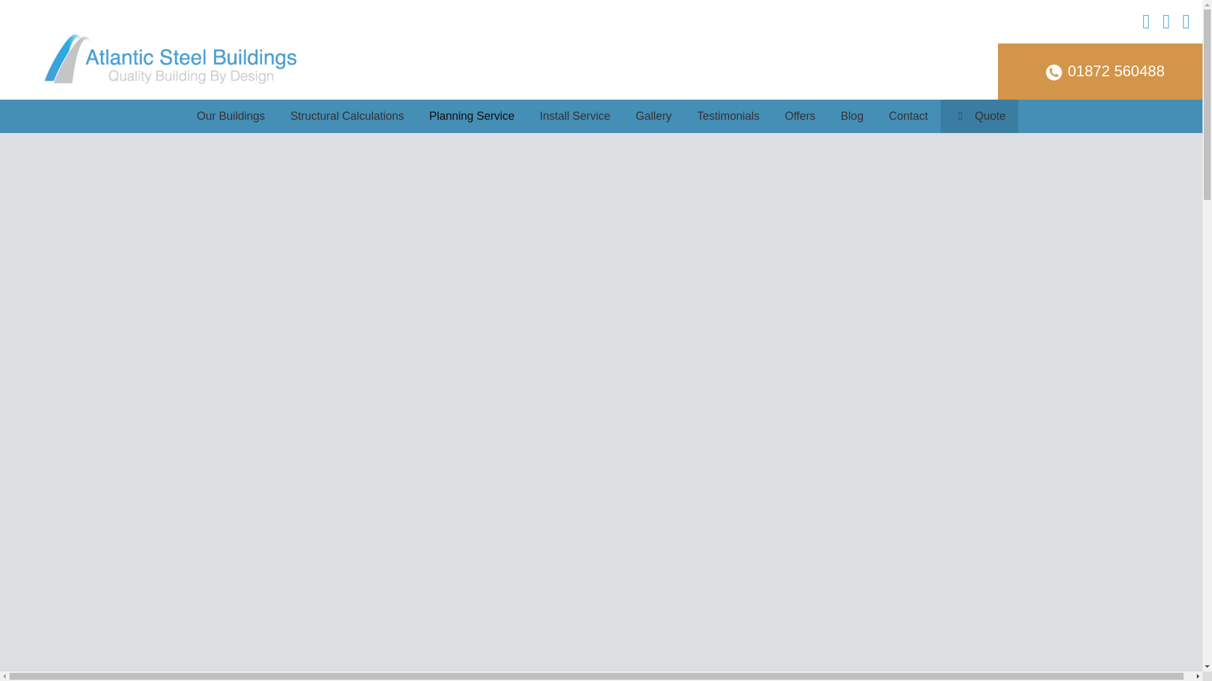 The image size is (1212, 681). I want to click on Contact, so click(908, 116).